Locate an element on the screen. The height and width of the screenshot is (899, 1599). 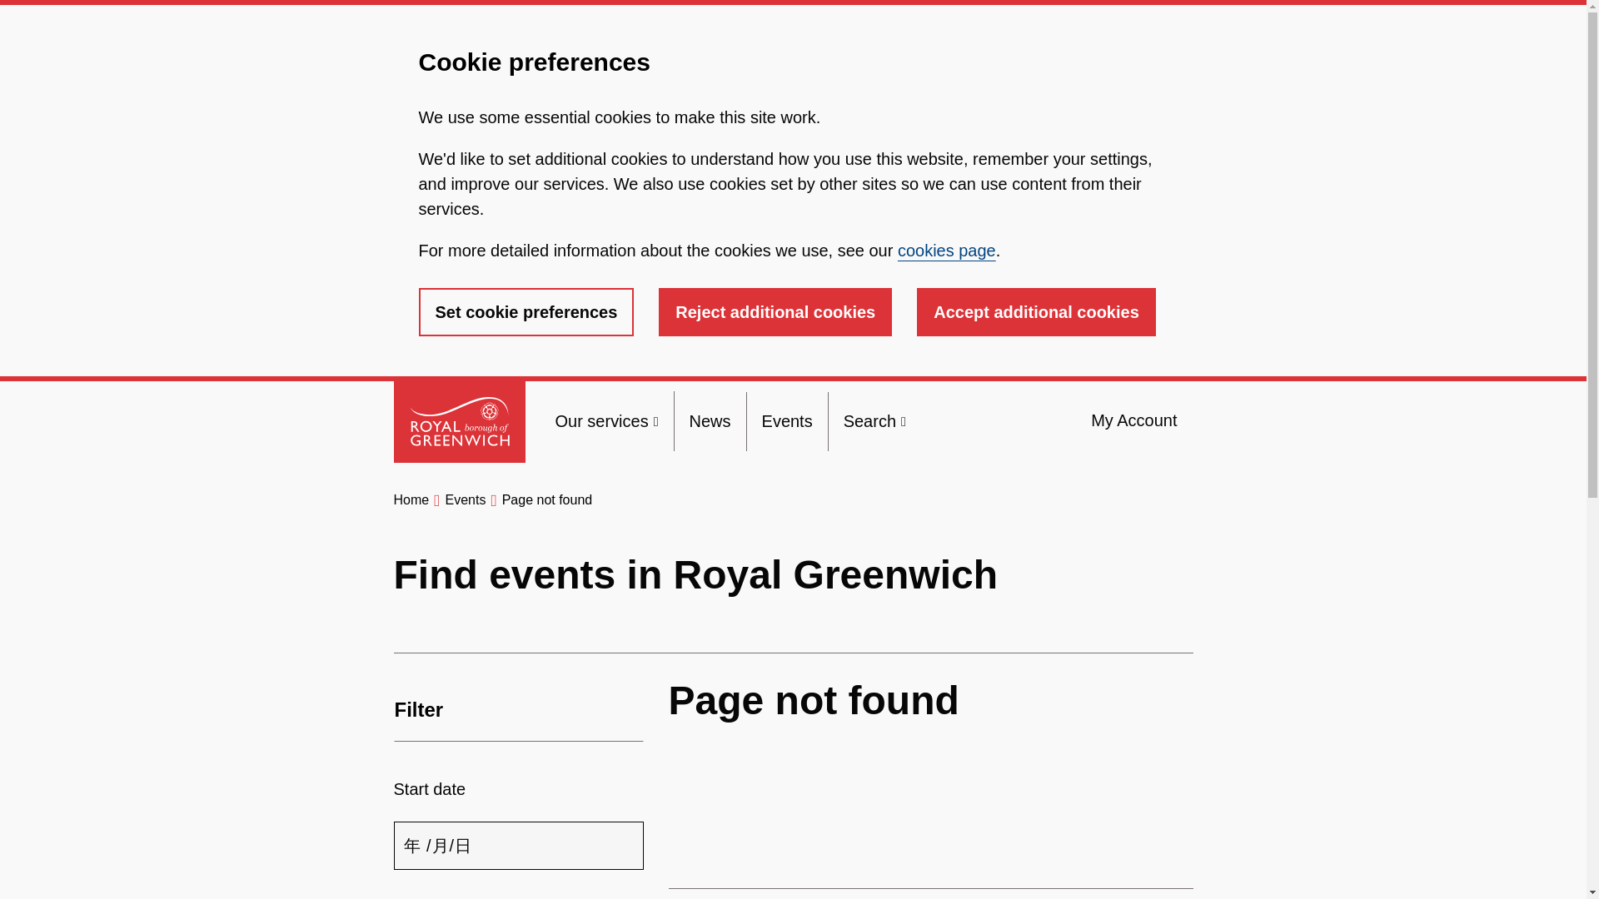
Events is located at coordinates (465, 499).